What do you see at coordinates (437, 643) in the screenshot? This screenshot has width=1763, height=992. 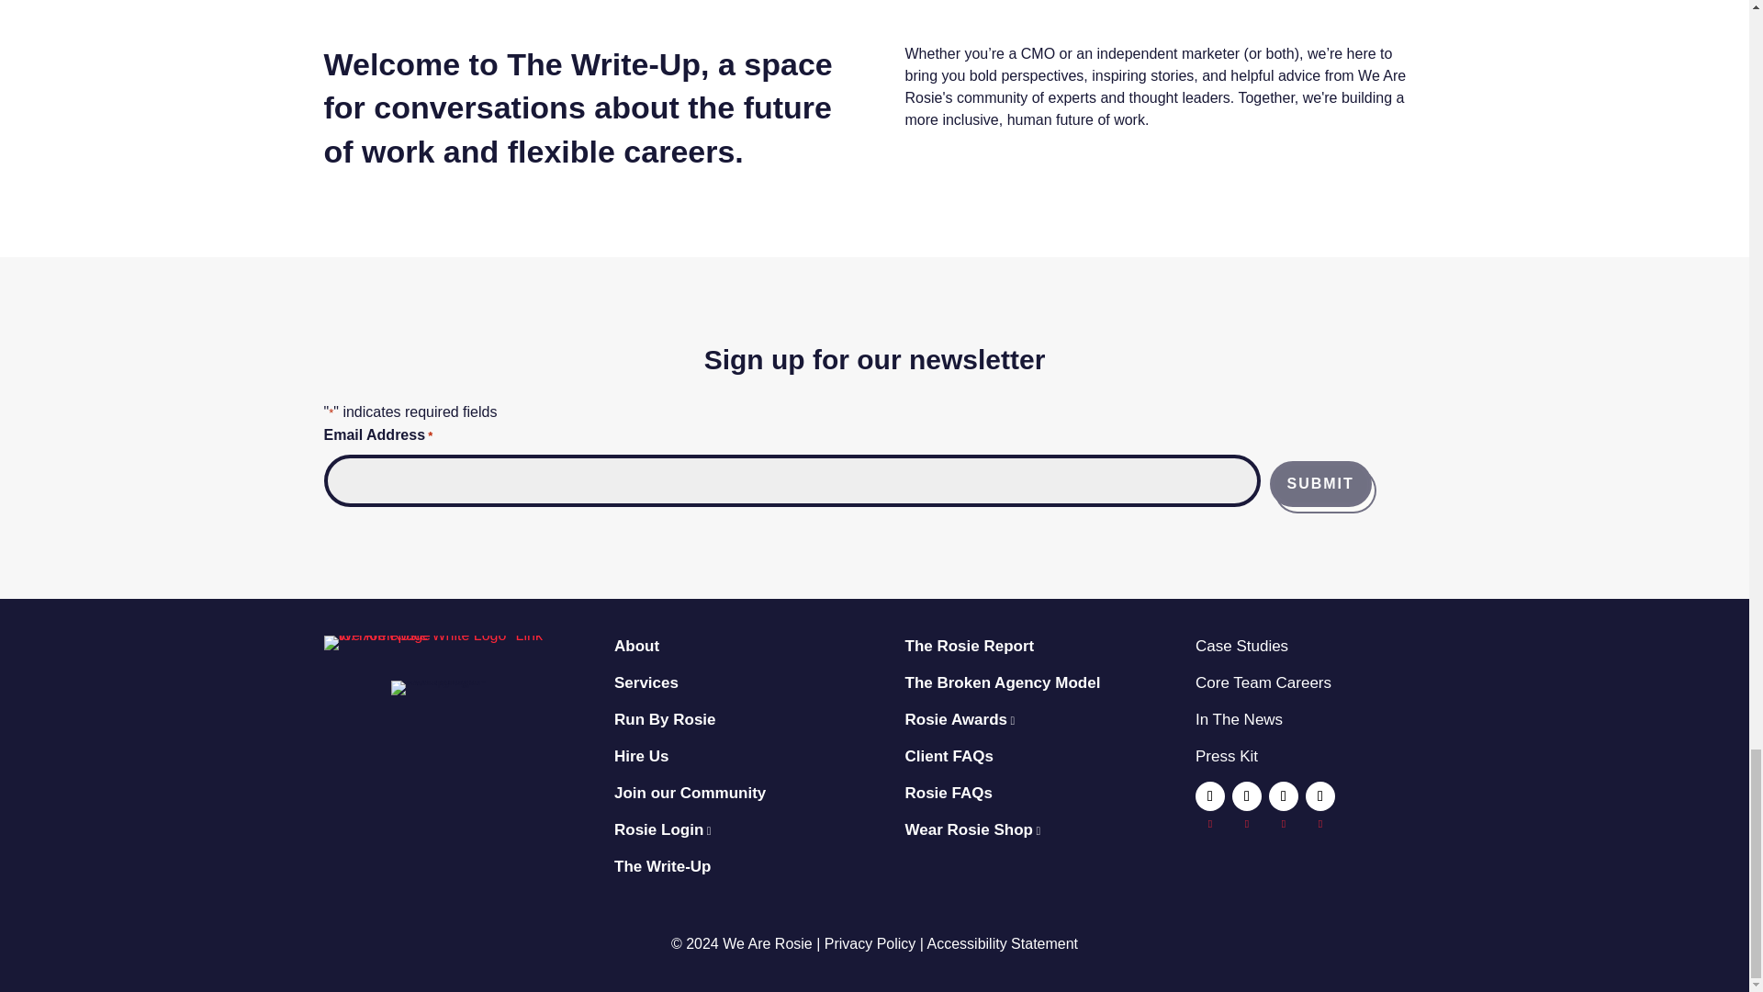 I see `WRR Logo Footer` at bounding box center [437, 643].